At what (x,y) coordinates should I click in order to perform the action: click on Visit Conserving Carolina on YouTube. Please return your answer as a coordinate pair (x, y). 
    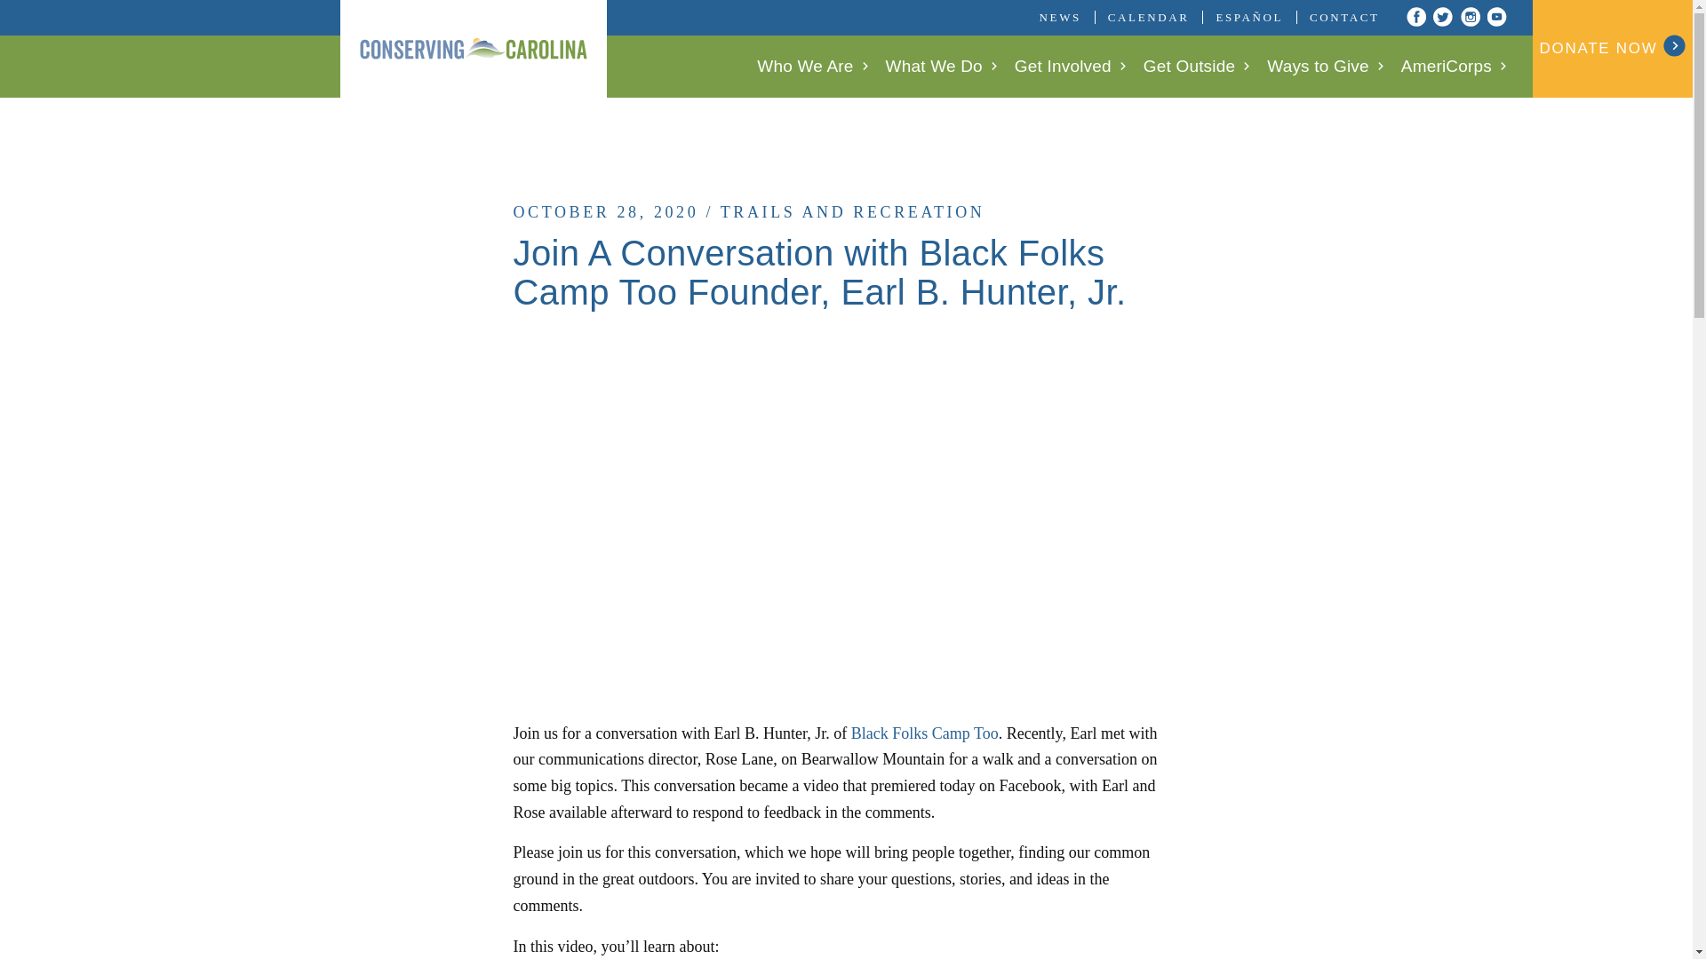
    Looking at the image, I should click on (1496, 16).